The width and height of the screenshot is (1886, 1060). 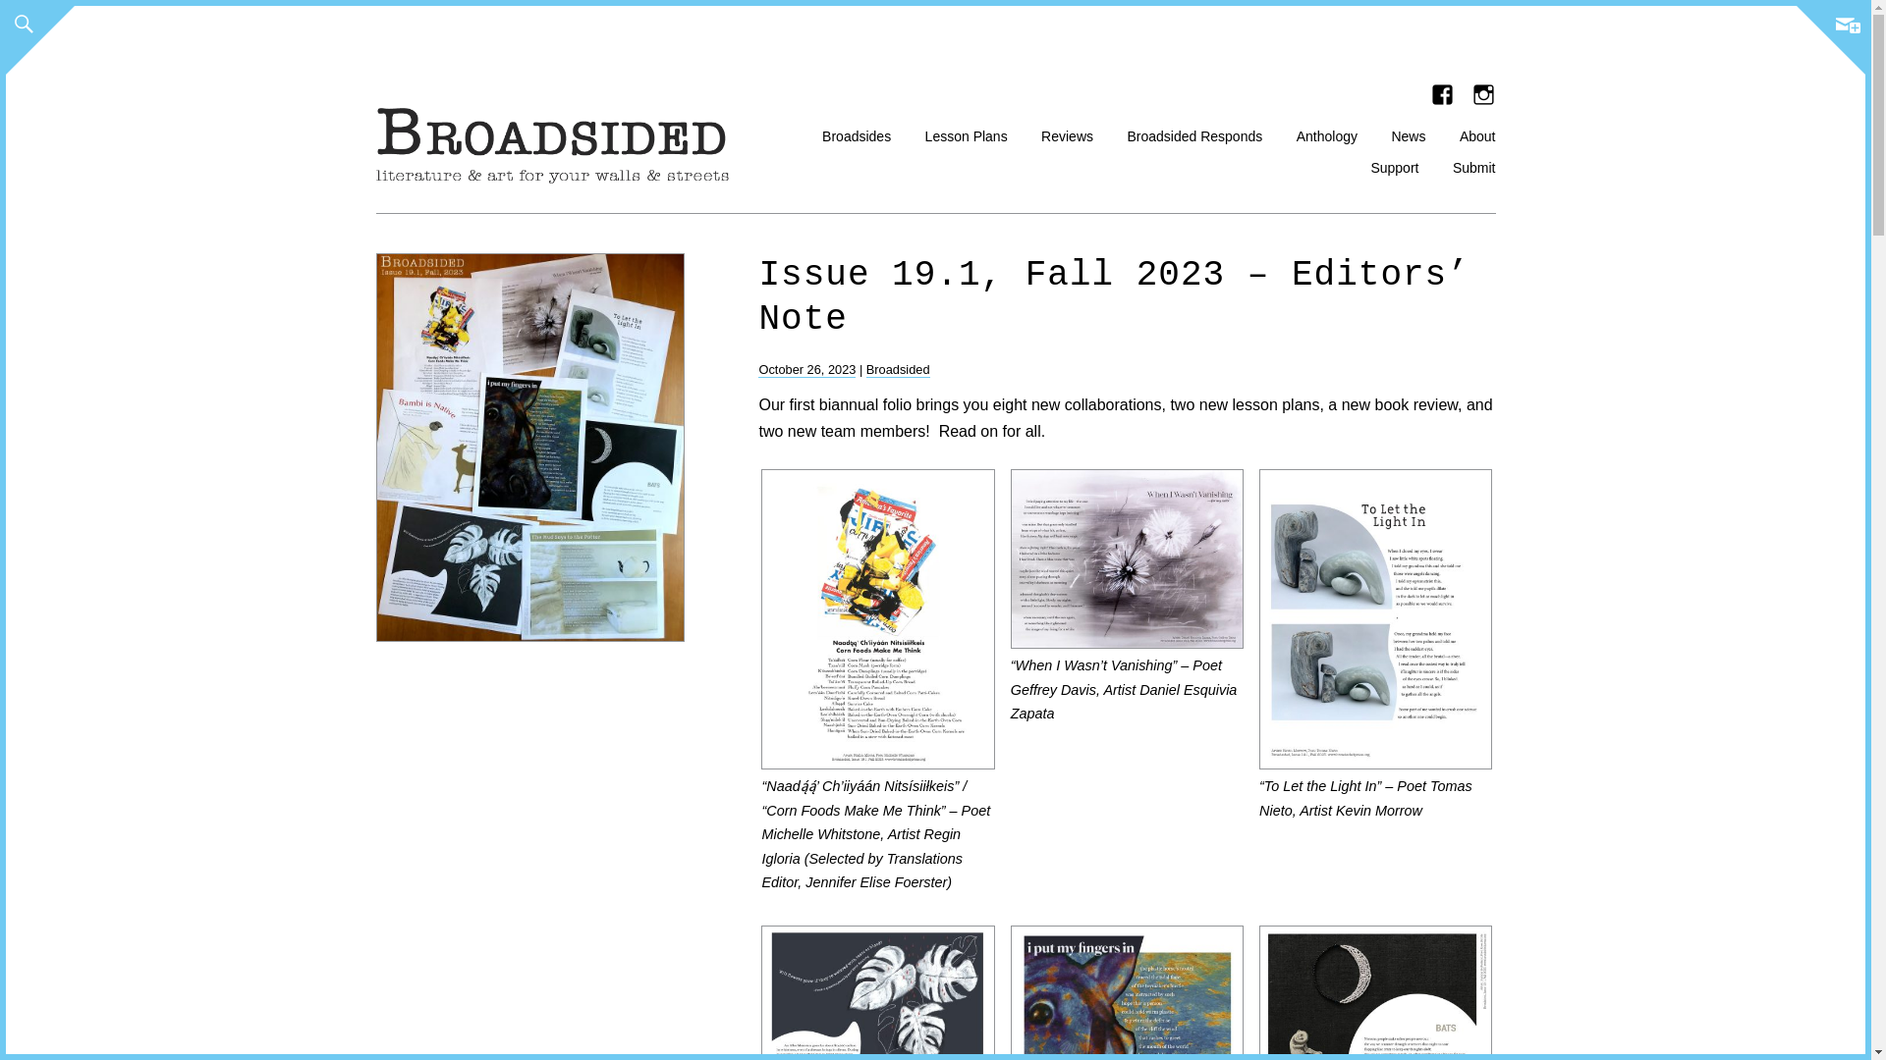 I want to click on Support, so click(x=1394, y=165).